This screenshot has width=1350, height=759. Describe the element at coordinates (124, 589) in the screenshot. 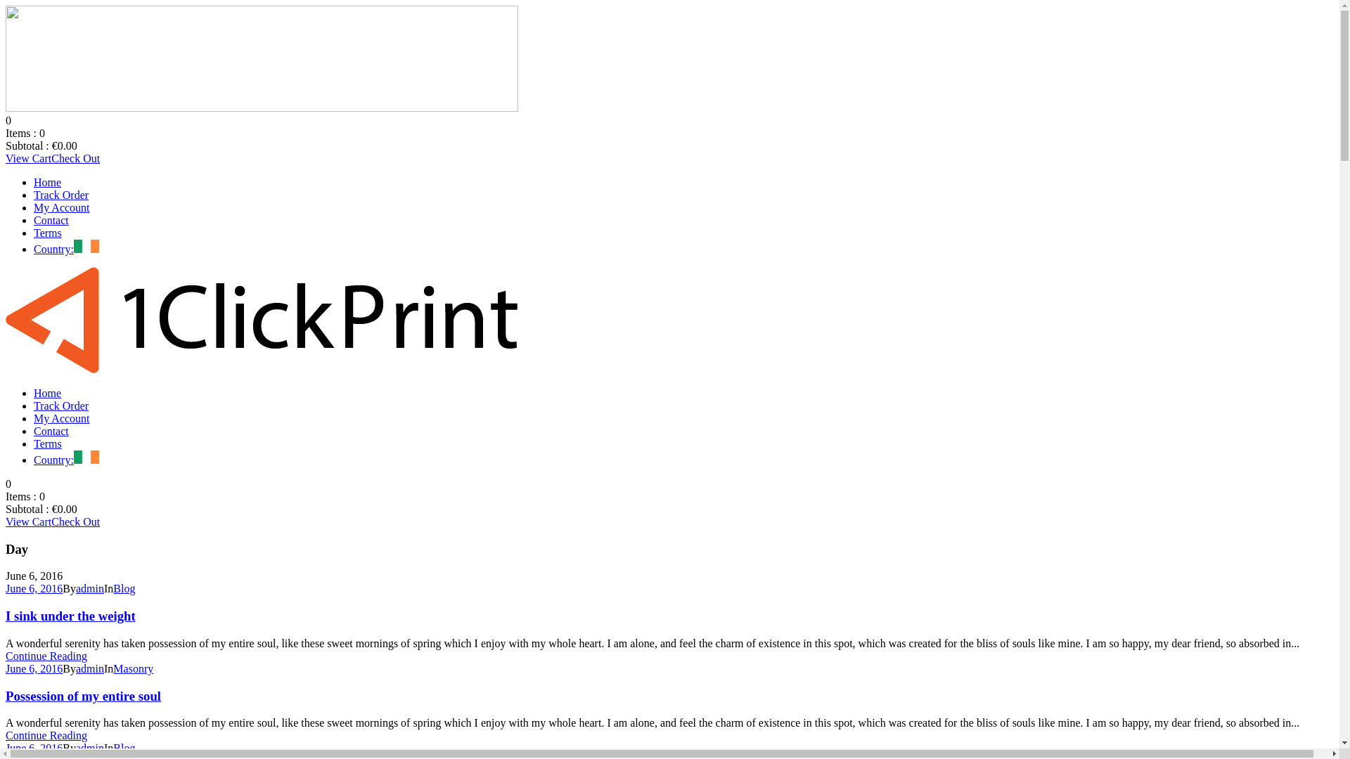

I see `Blog` at that location.